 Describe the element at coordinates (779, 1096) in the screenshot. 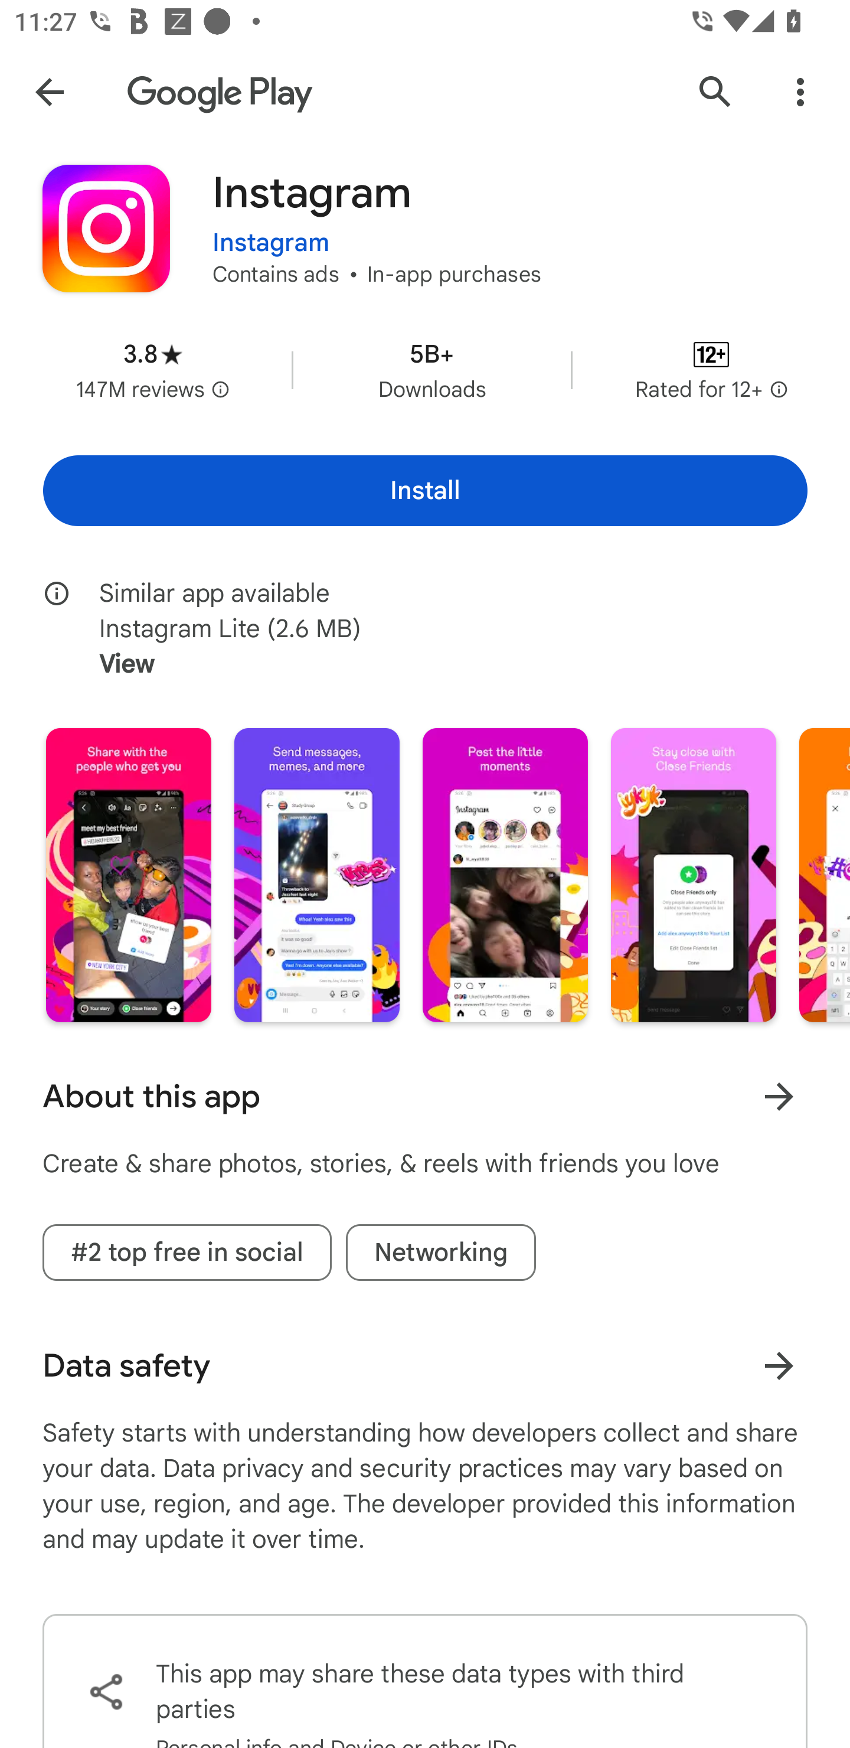

I see `Learn more About this app` at that location.